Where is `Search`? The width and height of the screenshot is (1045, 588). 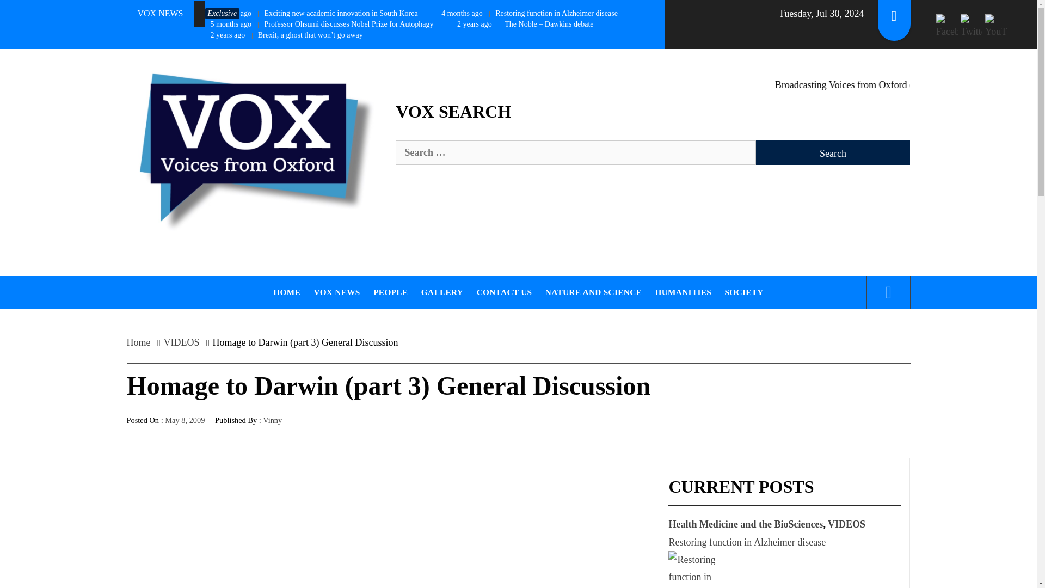
Search is located at coordinates (573, 27).